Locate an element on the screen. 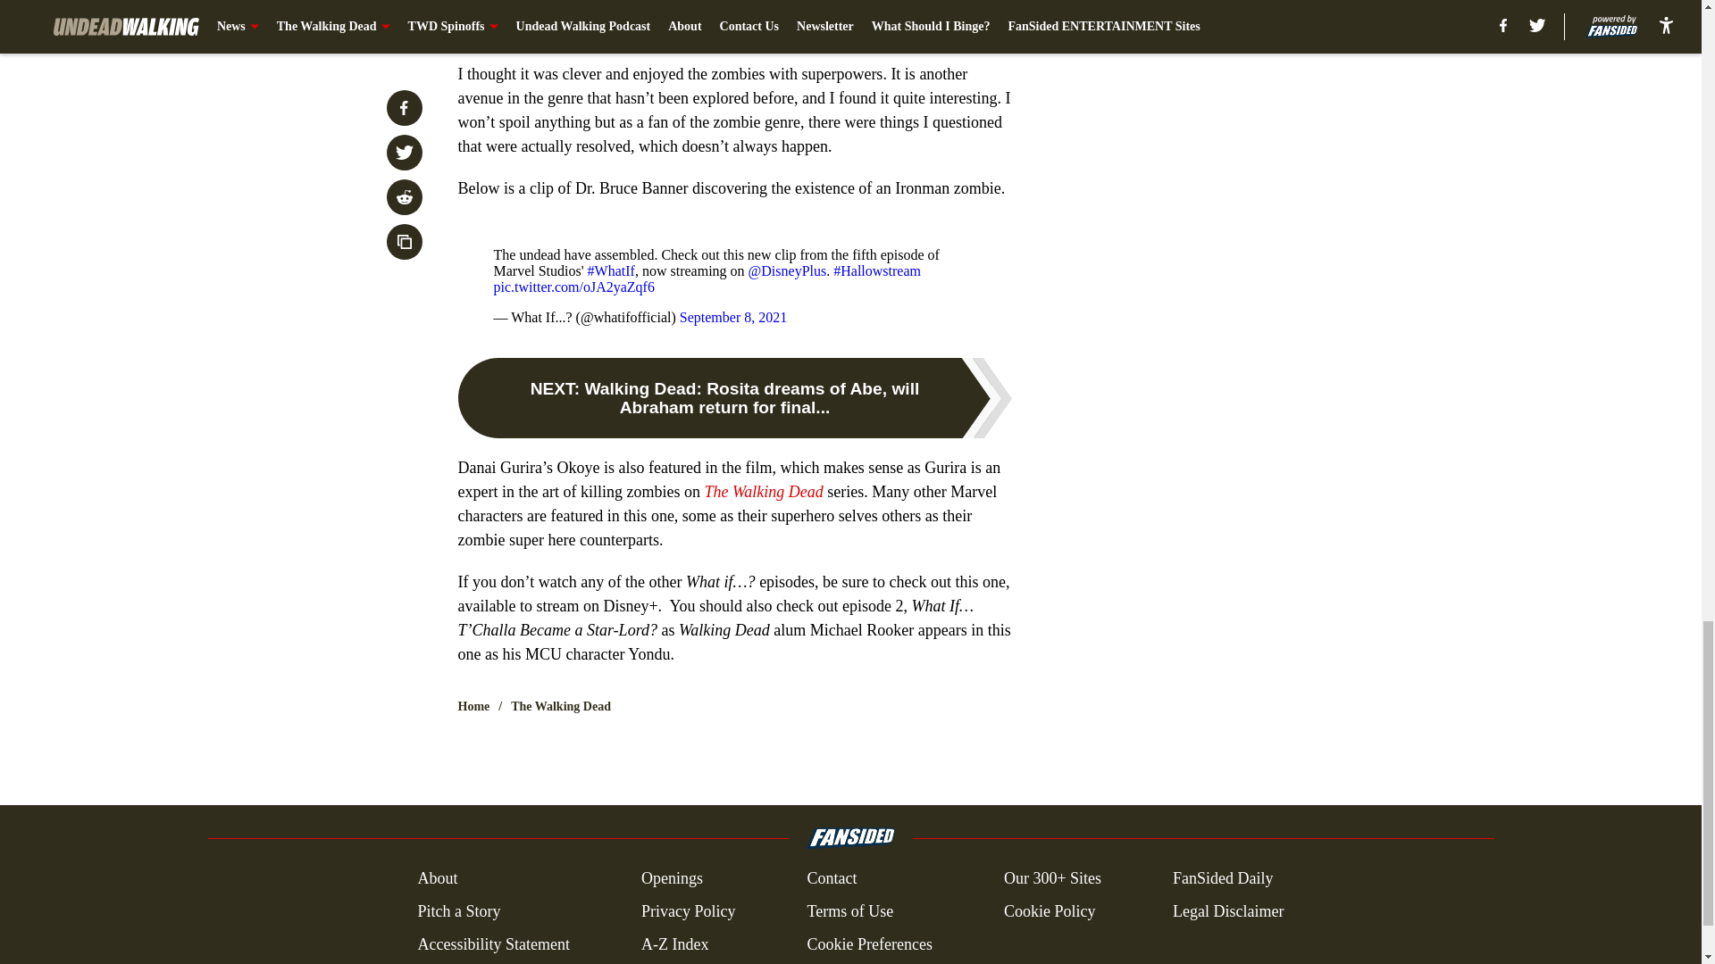  September 8, 2021 is located at coordinates (732, 316).